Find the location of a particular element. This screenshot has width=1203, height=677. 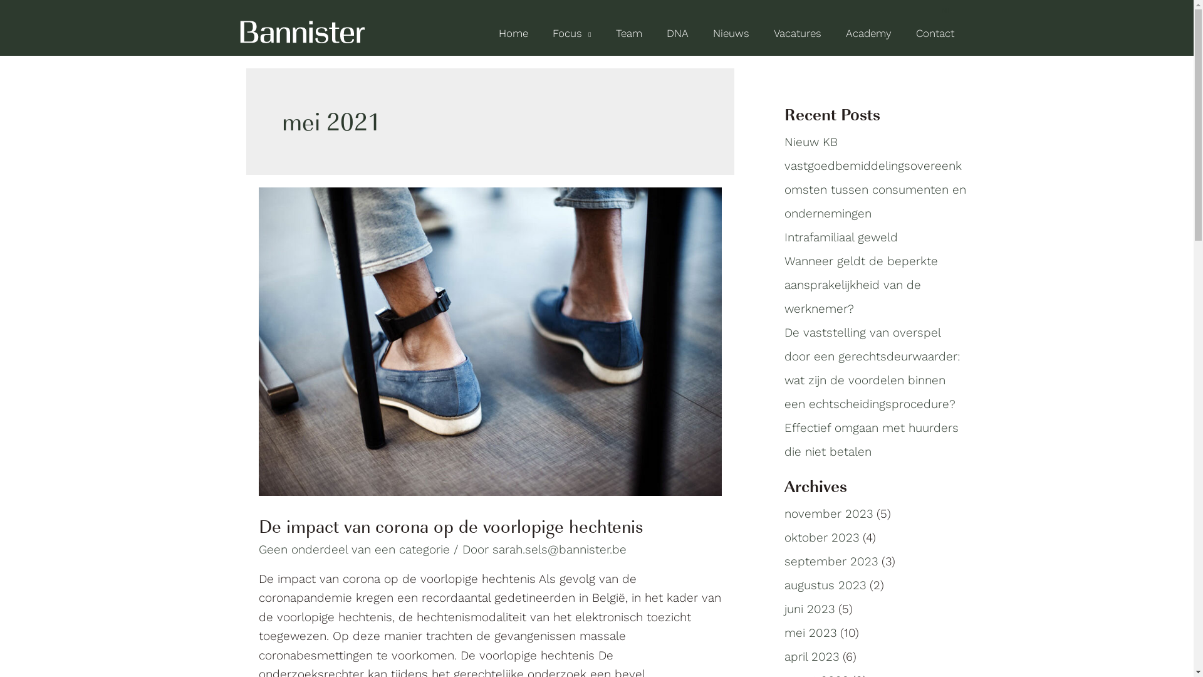

De impact van corona op de voorlopige hechtenis is located at coordinates (450, 525).